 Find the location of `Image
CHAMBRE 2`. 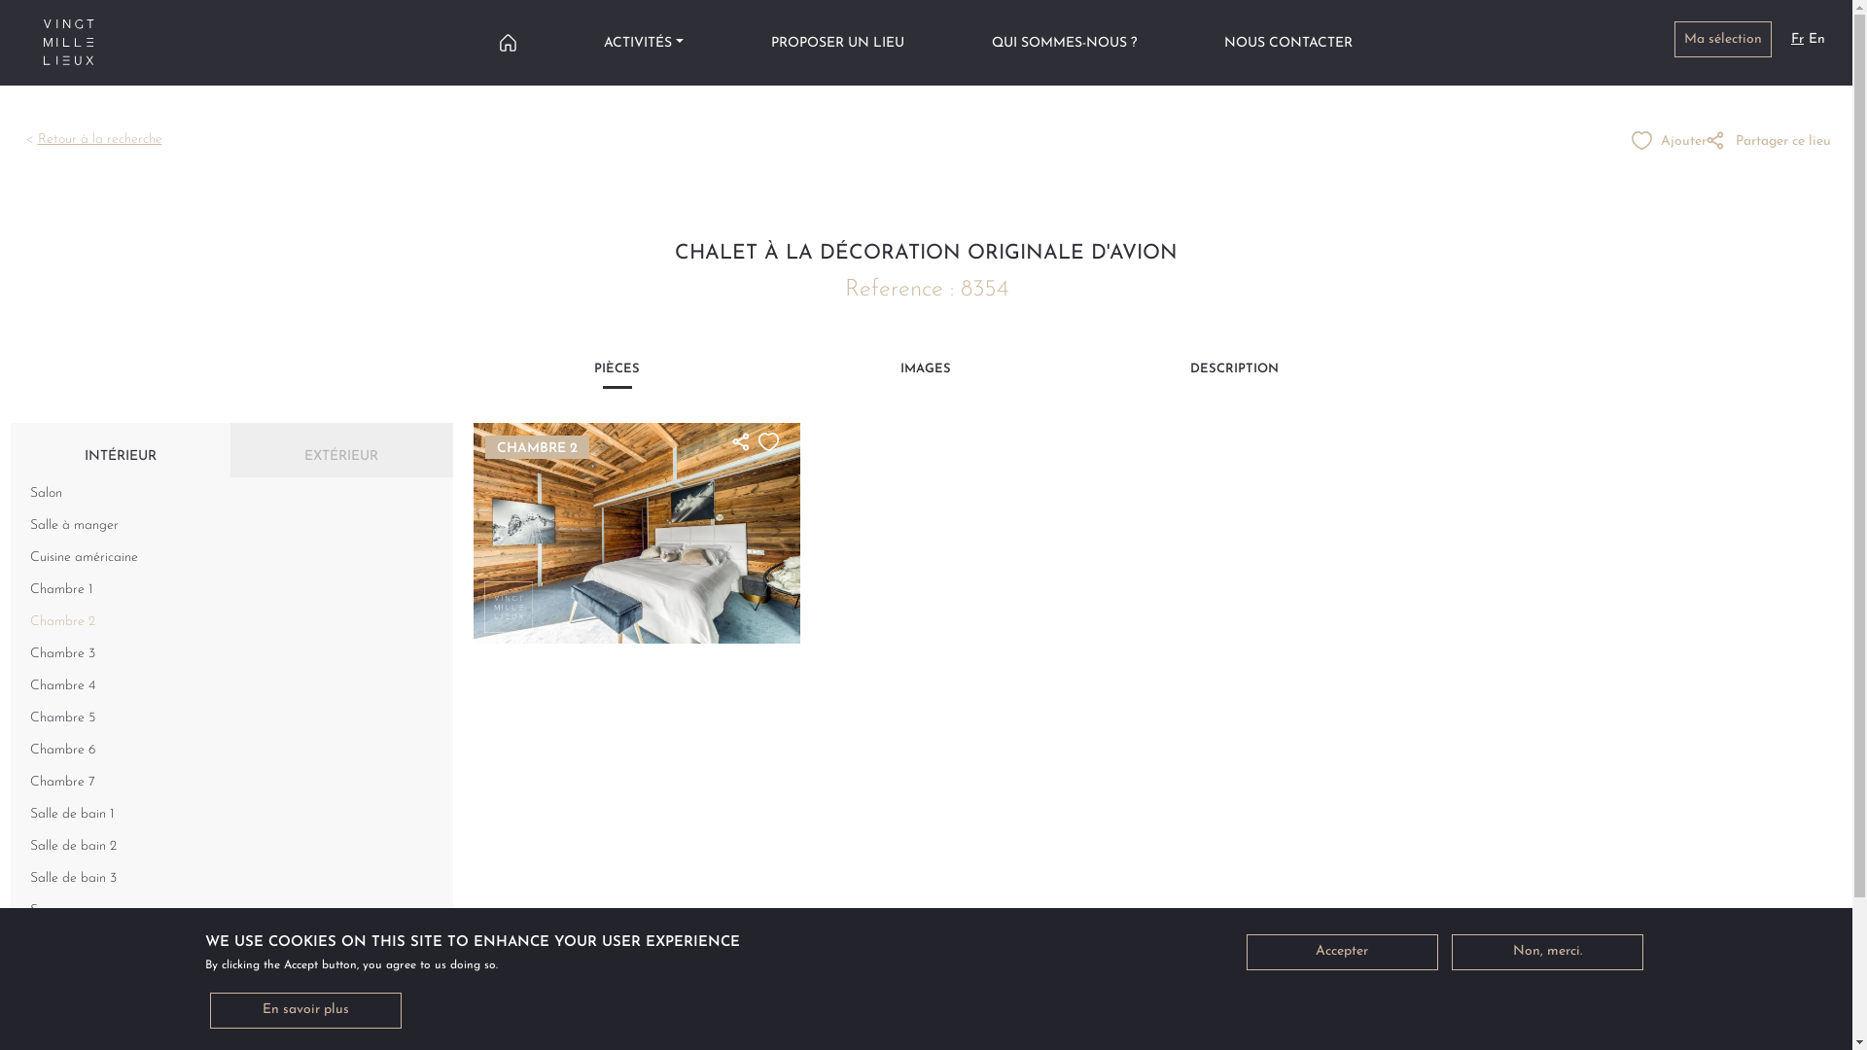

Image
CHAMBRE 2 is located at coordinates (637, 533).